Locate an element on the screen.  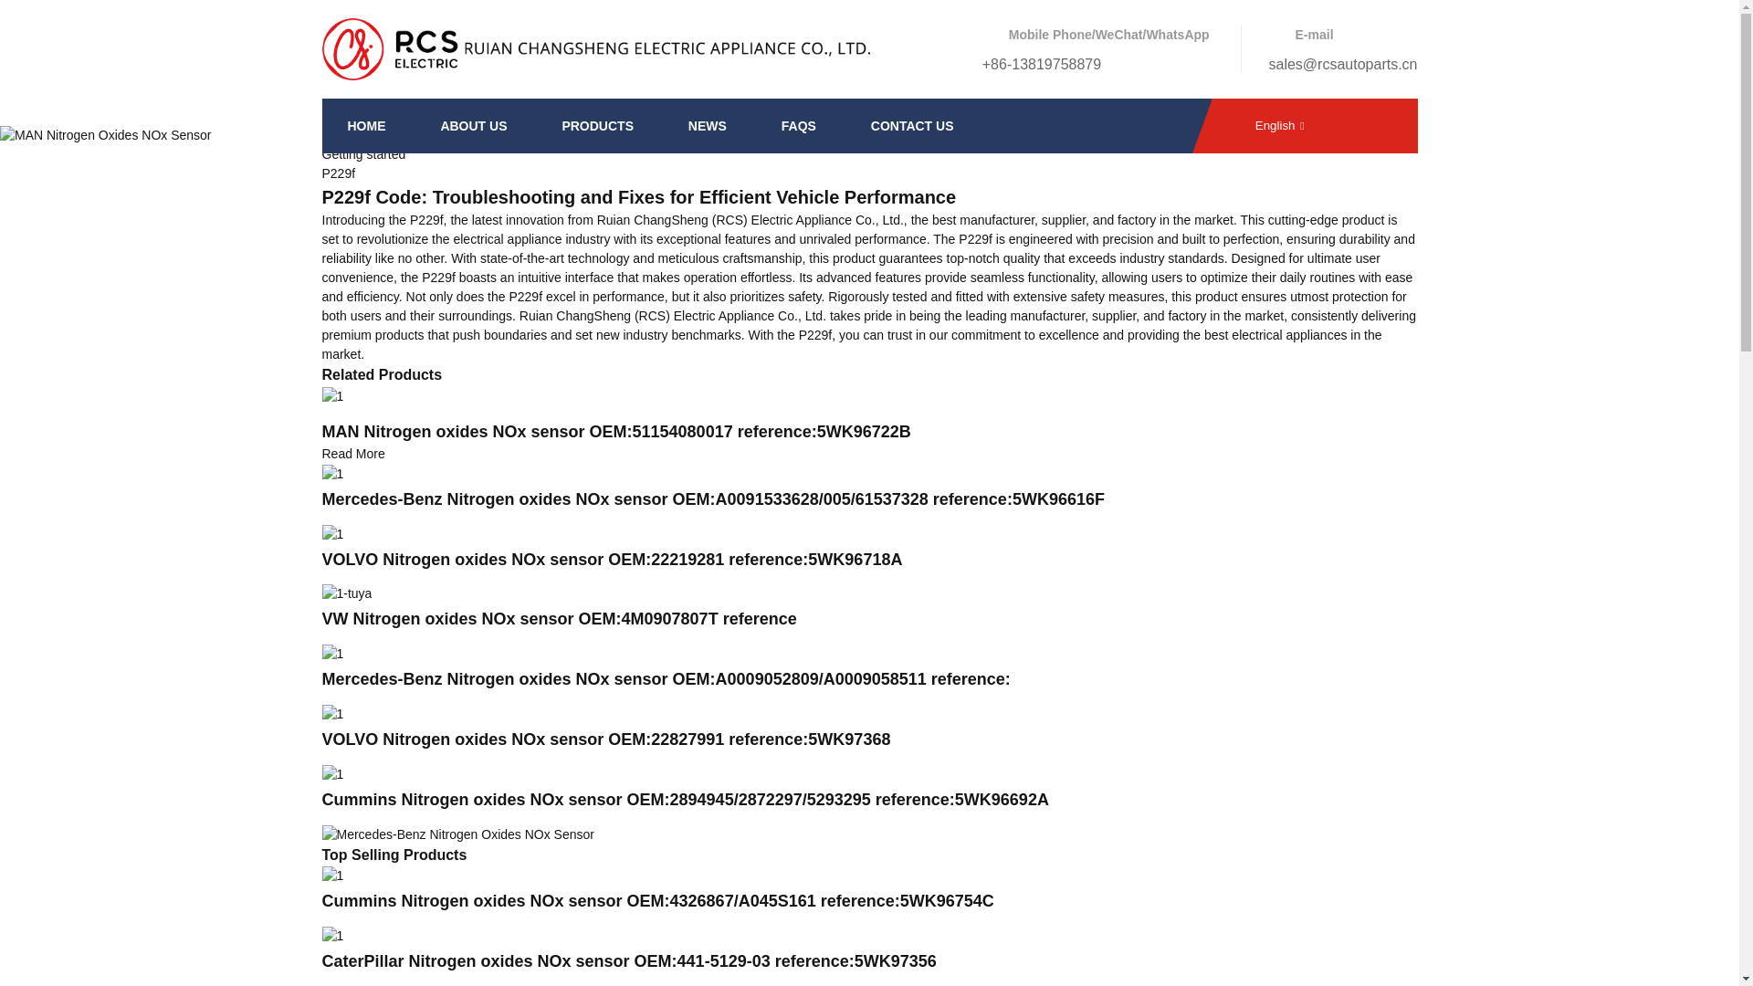
P229f is located at coordinates (338, 173).